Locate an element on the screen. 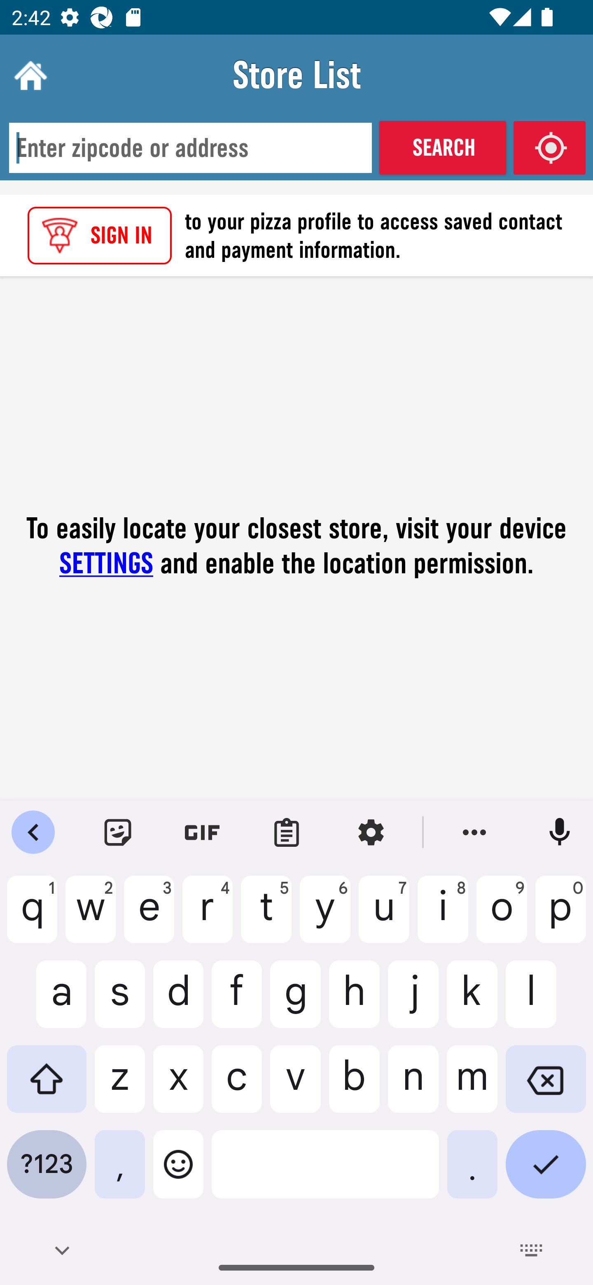  SEARCH is located at coordinates (442, 147).